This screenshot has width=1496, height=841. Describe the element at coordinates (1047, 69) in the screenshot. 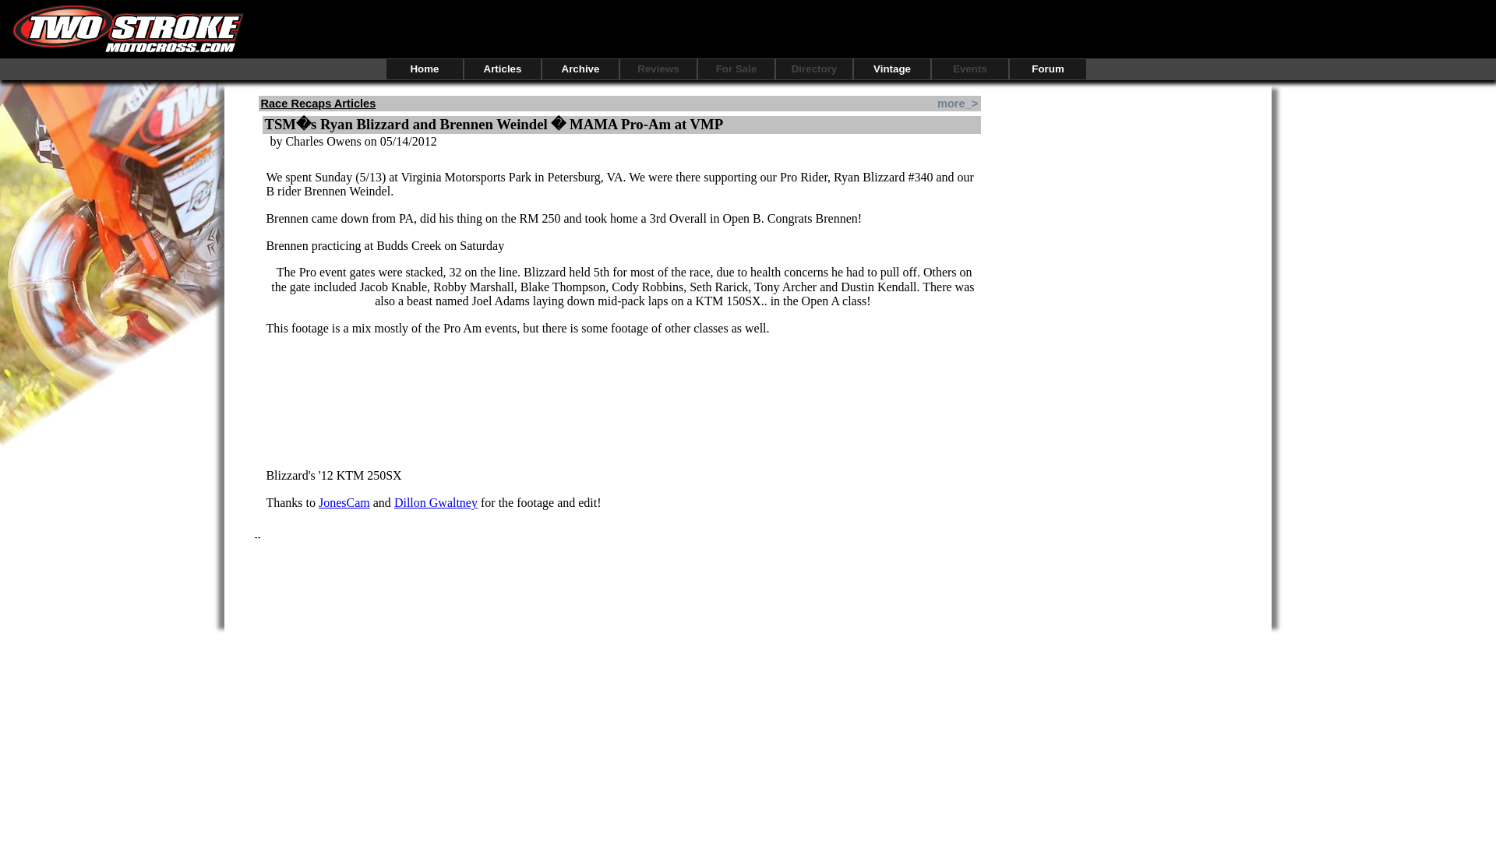

I see `Forum` at that location.